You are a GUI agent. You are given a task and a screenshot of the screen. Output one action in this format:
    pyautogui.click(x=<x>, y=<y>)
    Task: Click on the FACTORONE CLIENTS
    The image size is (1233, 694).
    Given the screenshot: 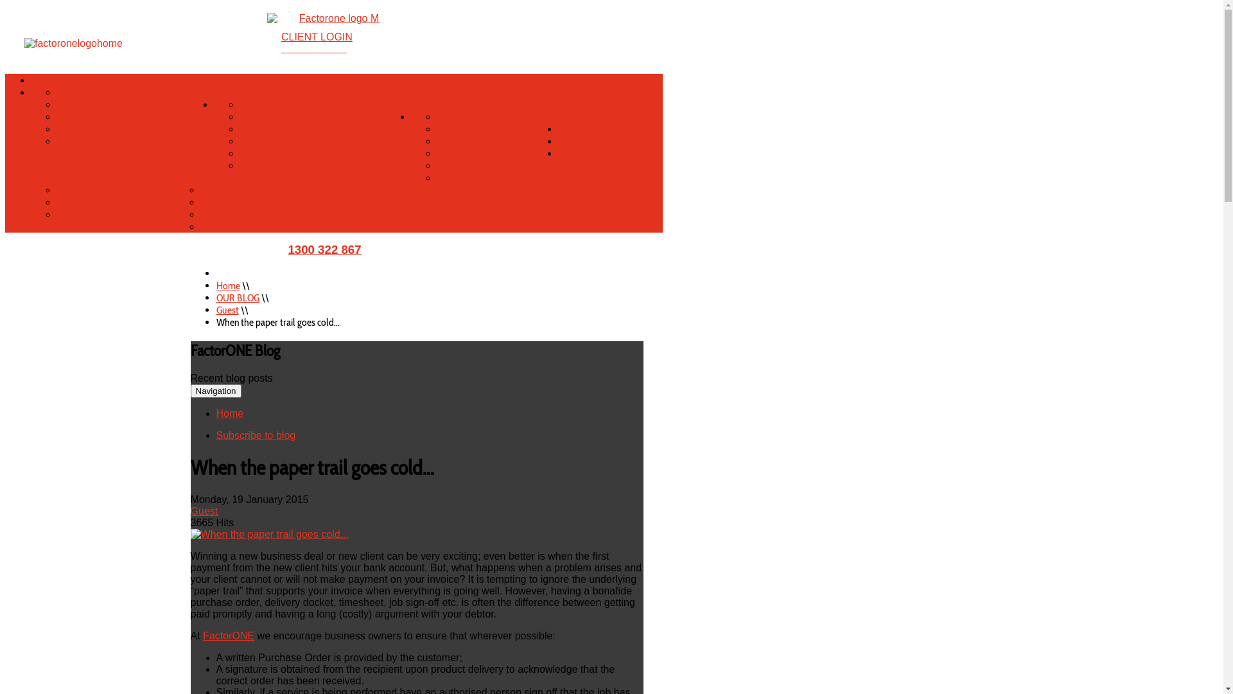 What is the action you would take?
    pyautogui.click(x=100, y=190)
    